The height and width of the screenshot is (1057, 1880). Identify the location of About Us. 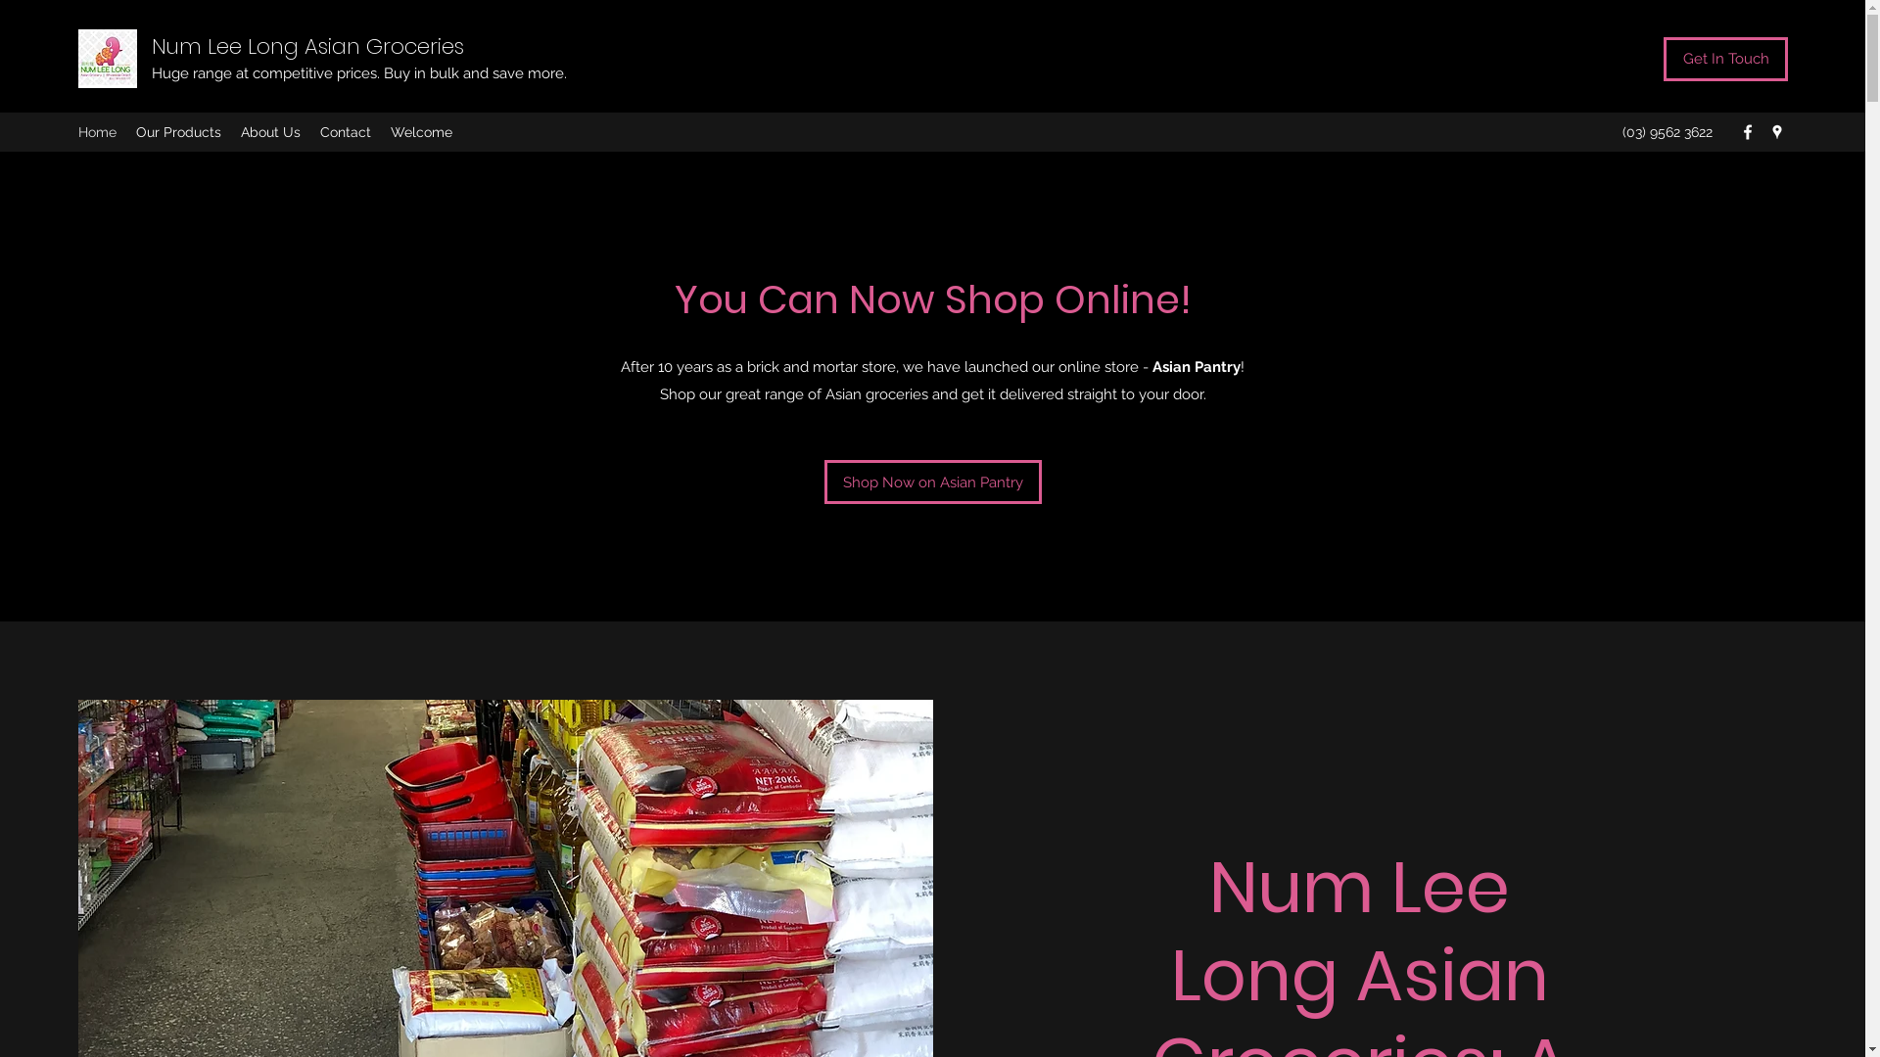
(270, 132).